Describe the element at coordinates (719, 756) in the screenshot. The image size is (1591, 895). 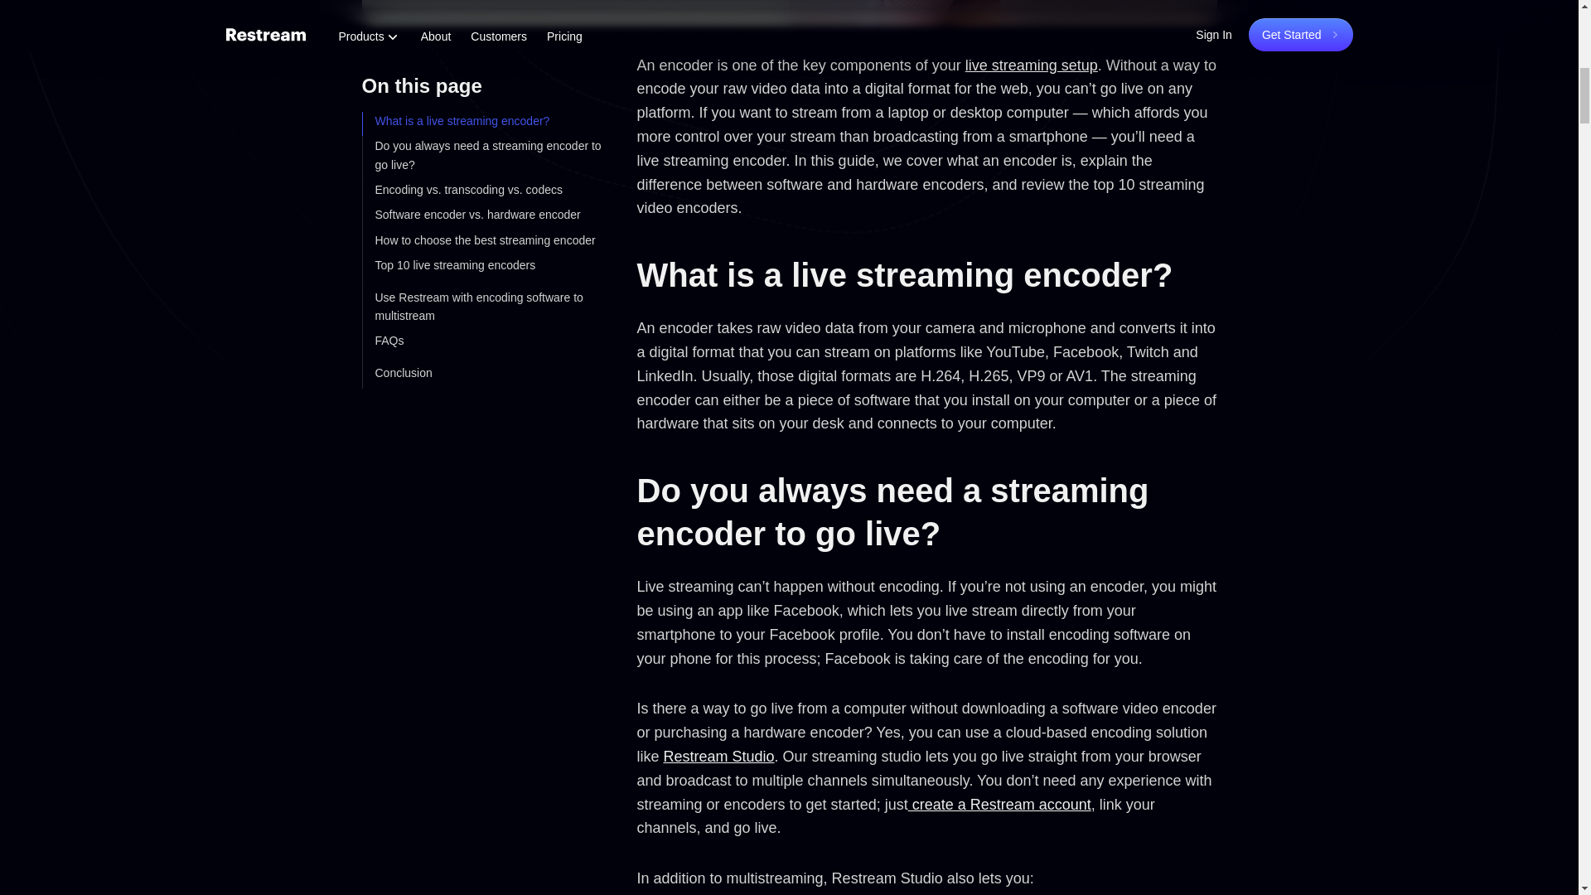
I see `Restream Studio` at that location.